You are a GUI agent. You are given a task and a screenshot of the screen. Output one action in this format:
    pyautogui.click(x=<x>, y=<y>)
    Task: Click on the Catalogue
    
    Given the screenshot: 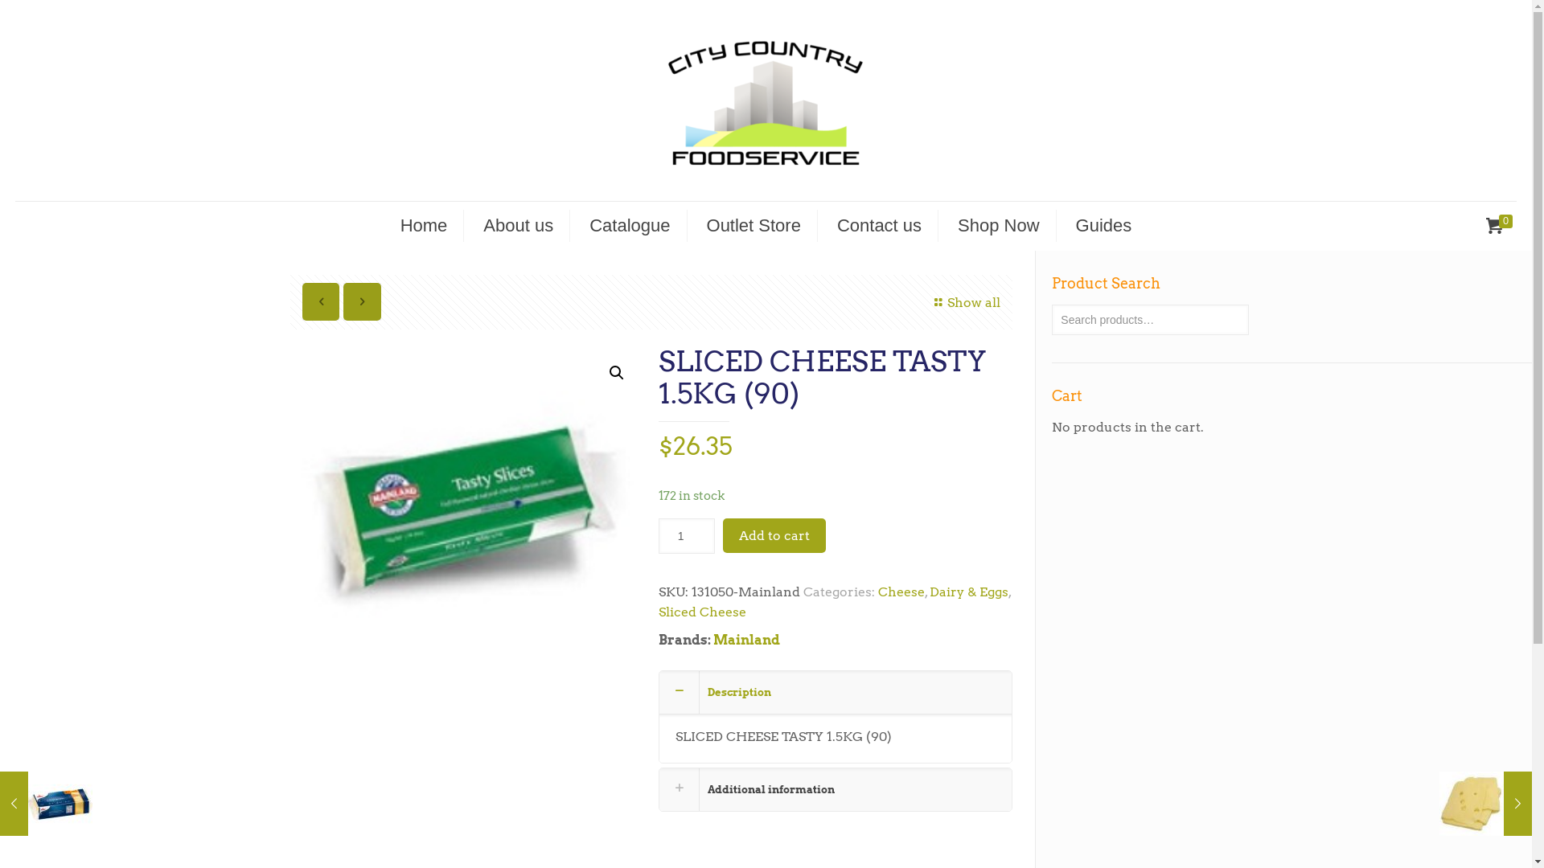 What is the action you would take?
    pyautogui.click(x=630, y=226)
    